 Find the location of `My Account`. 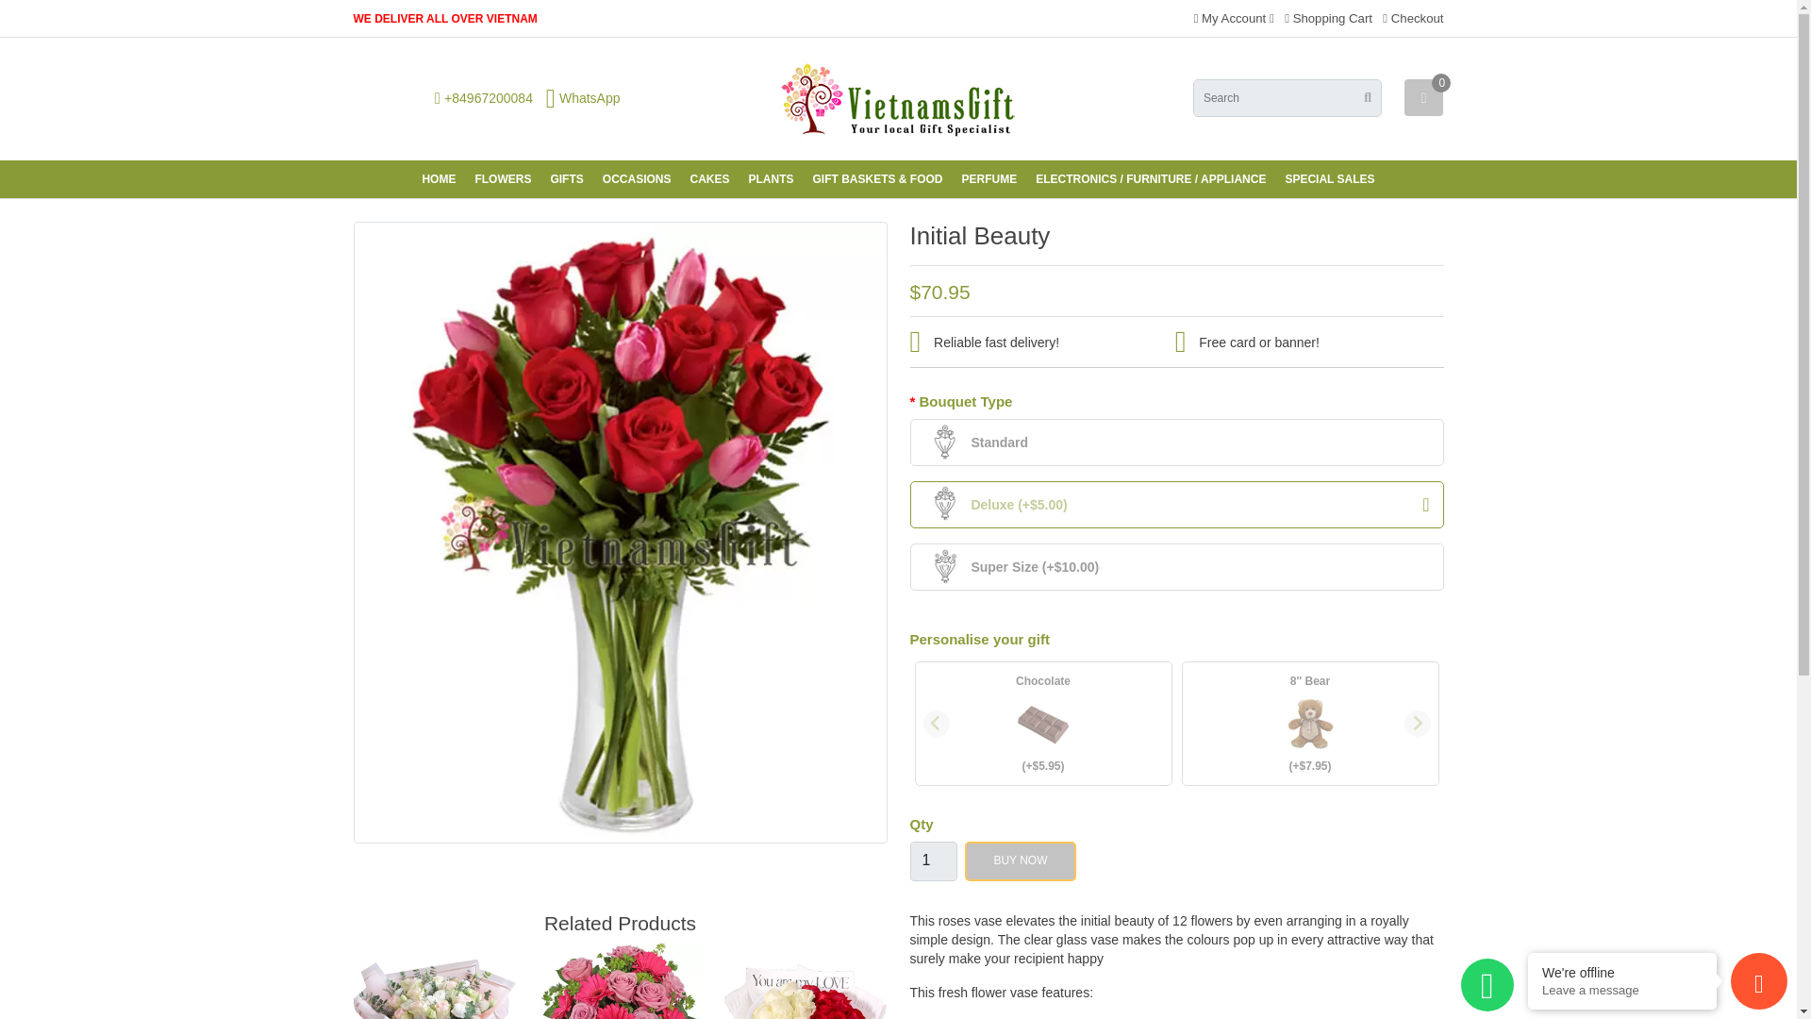

My Account is located at coordinates (1234, 18).